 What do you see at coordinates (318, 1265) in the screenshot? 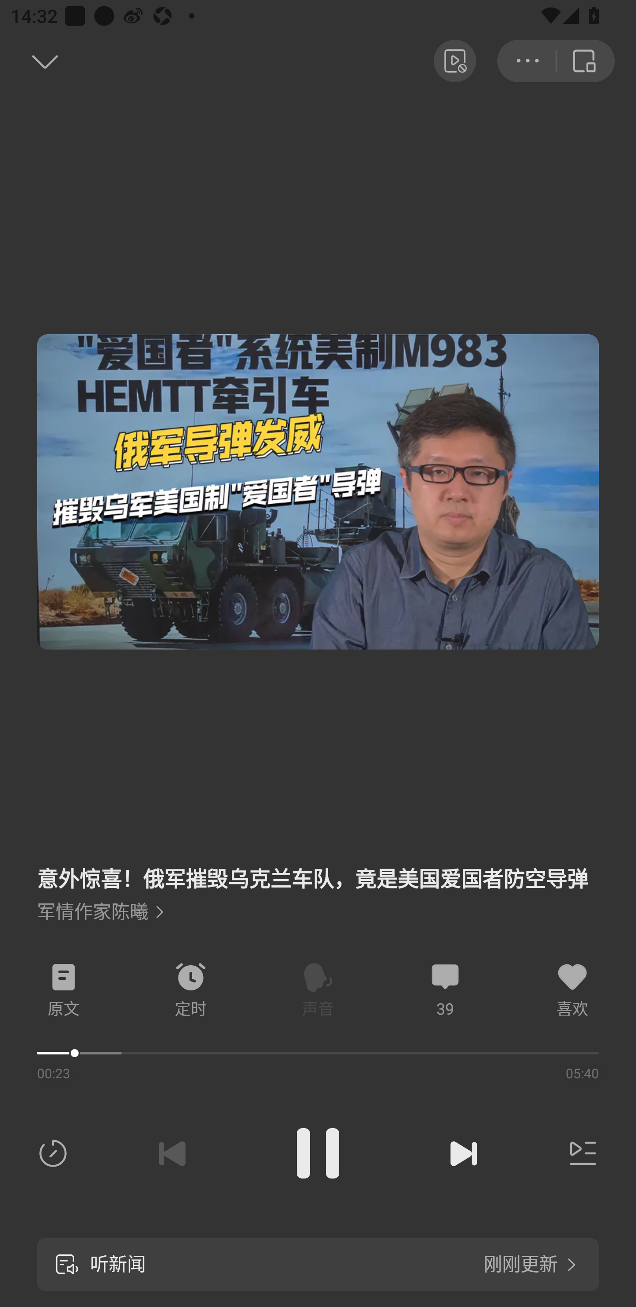
I see `听新闻 刚刚更新` at bounding box center [318, 1265].